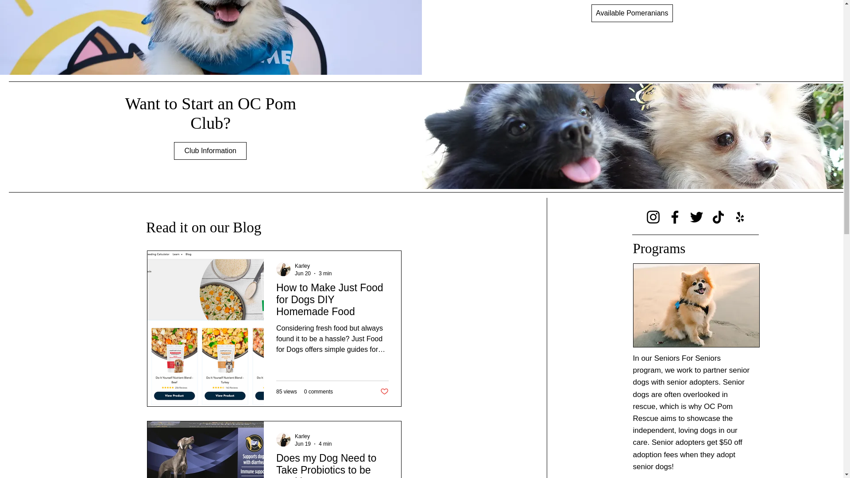  What do you see at coordinates (325, 273) in the screenshot?
I see `3 min` at bounding box center [325, 273].